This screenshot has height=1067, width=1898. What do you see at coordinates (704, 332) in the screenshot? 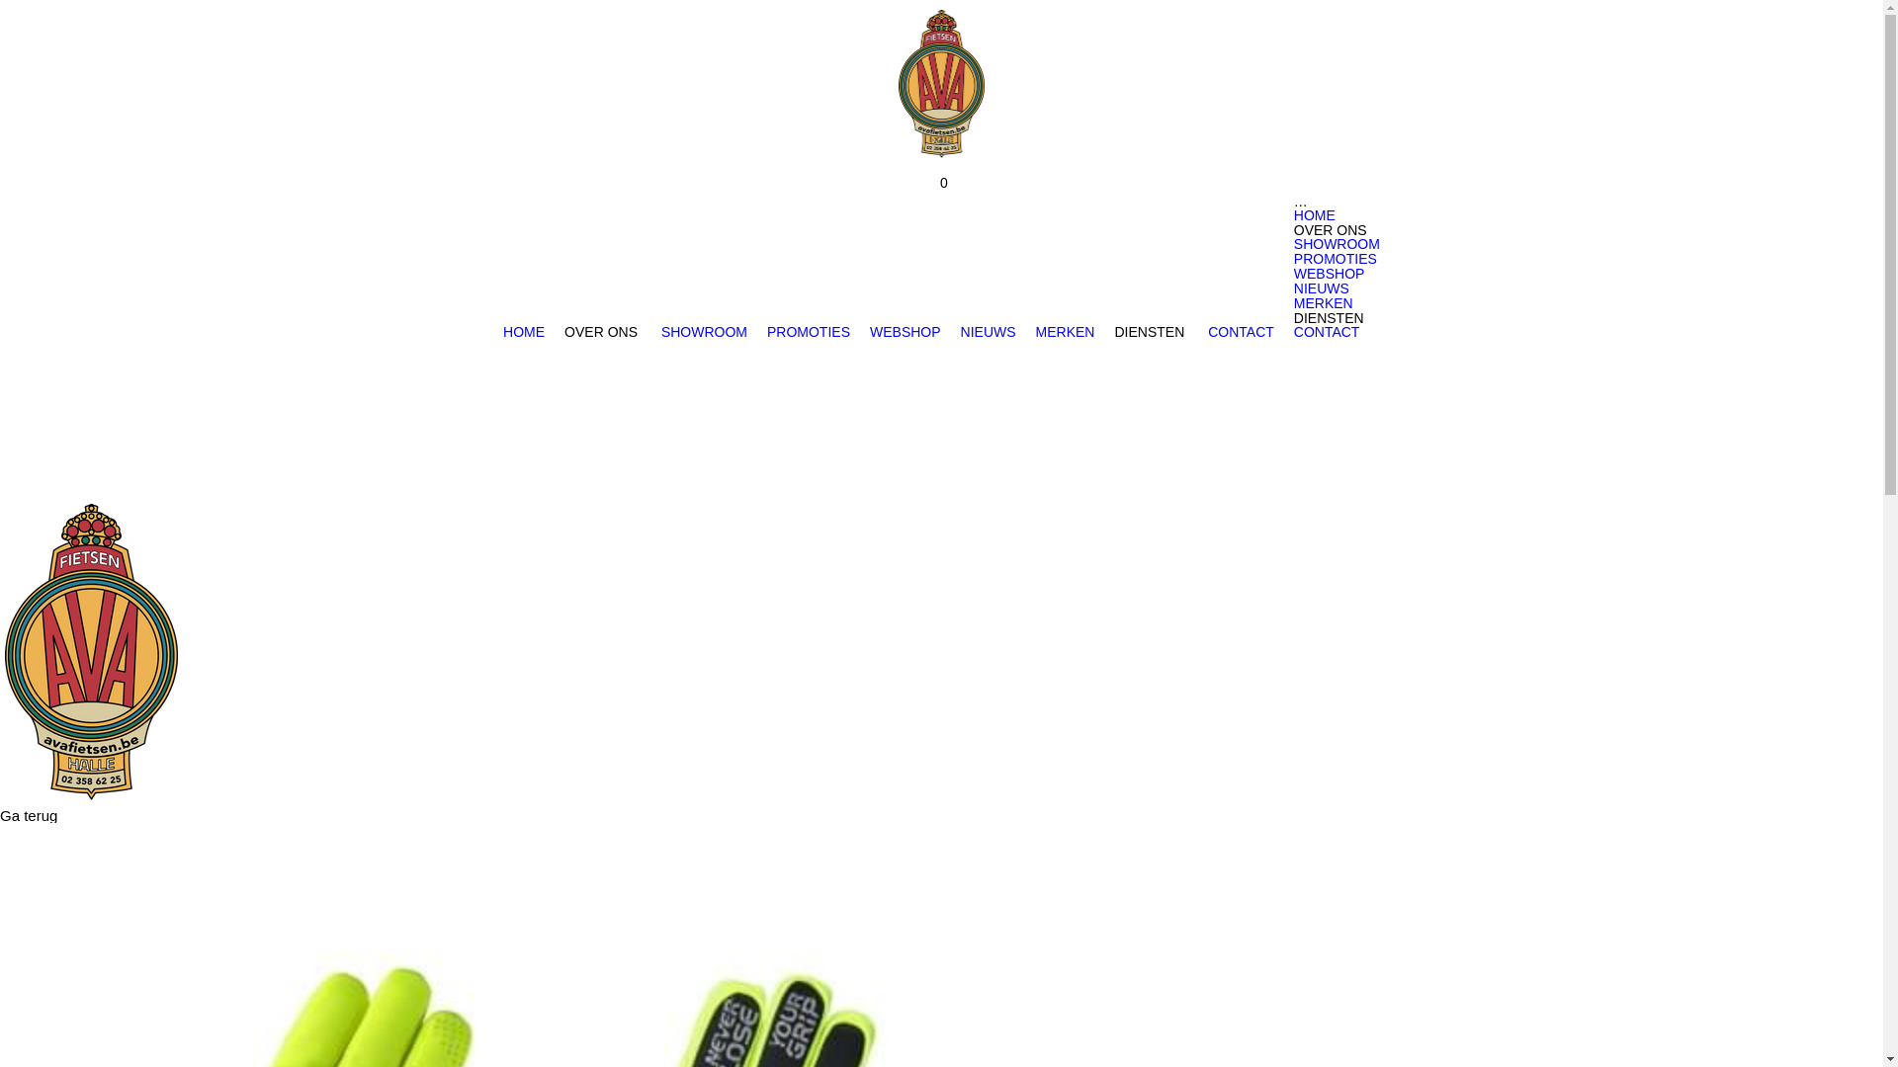
I see `SHOWROOM` at bounding box center [704, 332].